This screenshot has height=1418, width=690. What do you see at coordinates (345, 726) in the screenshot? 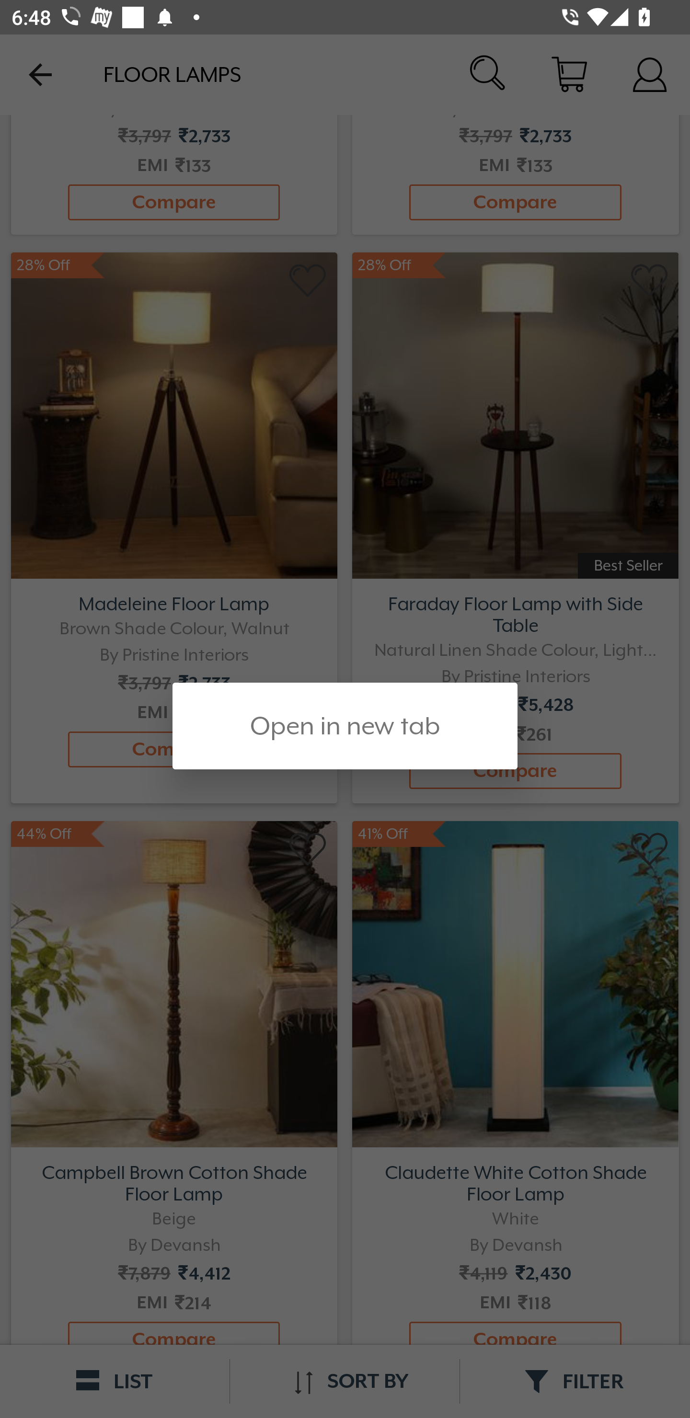
I see `Open in new tab` at bounding box center [345, 726].